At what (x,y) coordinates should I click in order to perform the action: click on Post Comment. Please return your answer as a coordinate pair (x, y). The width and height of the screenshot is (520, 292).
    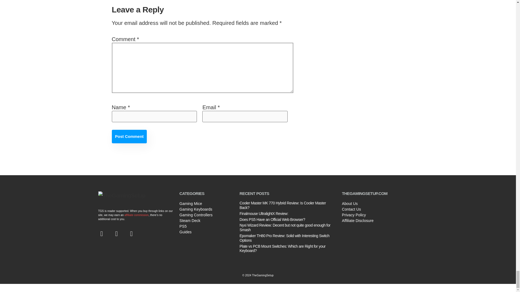
    Looking at the image, I should click on (129, 136).